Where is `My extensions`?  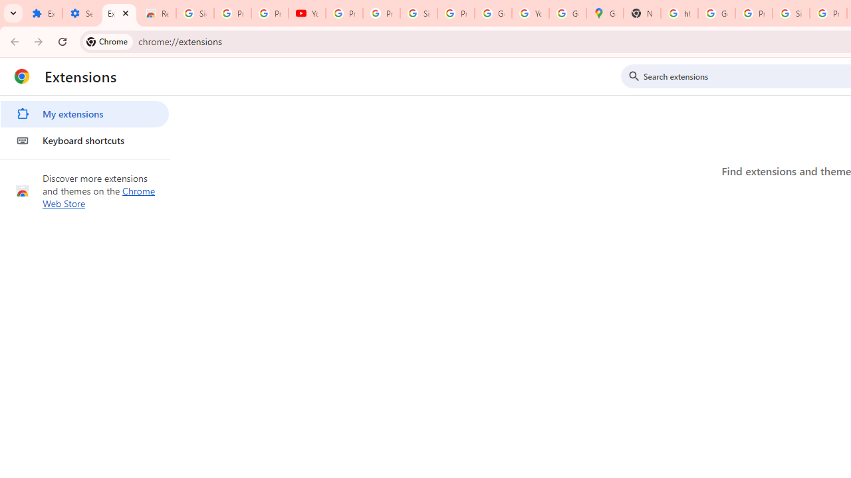 My extensions is located at coordinates (84, 114).